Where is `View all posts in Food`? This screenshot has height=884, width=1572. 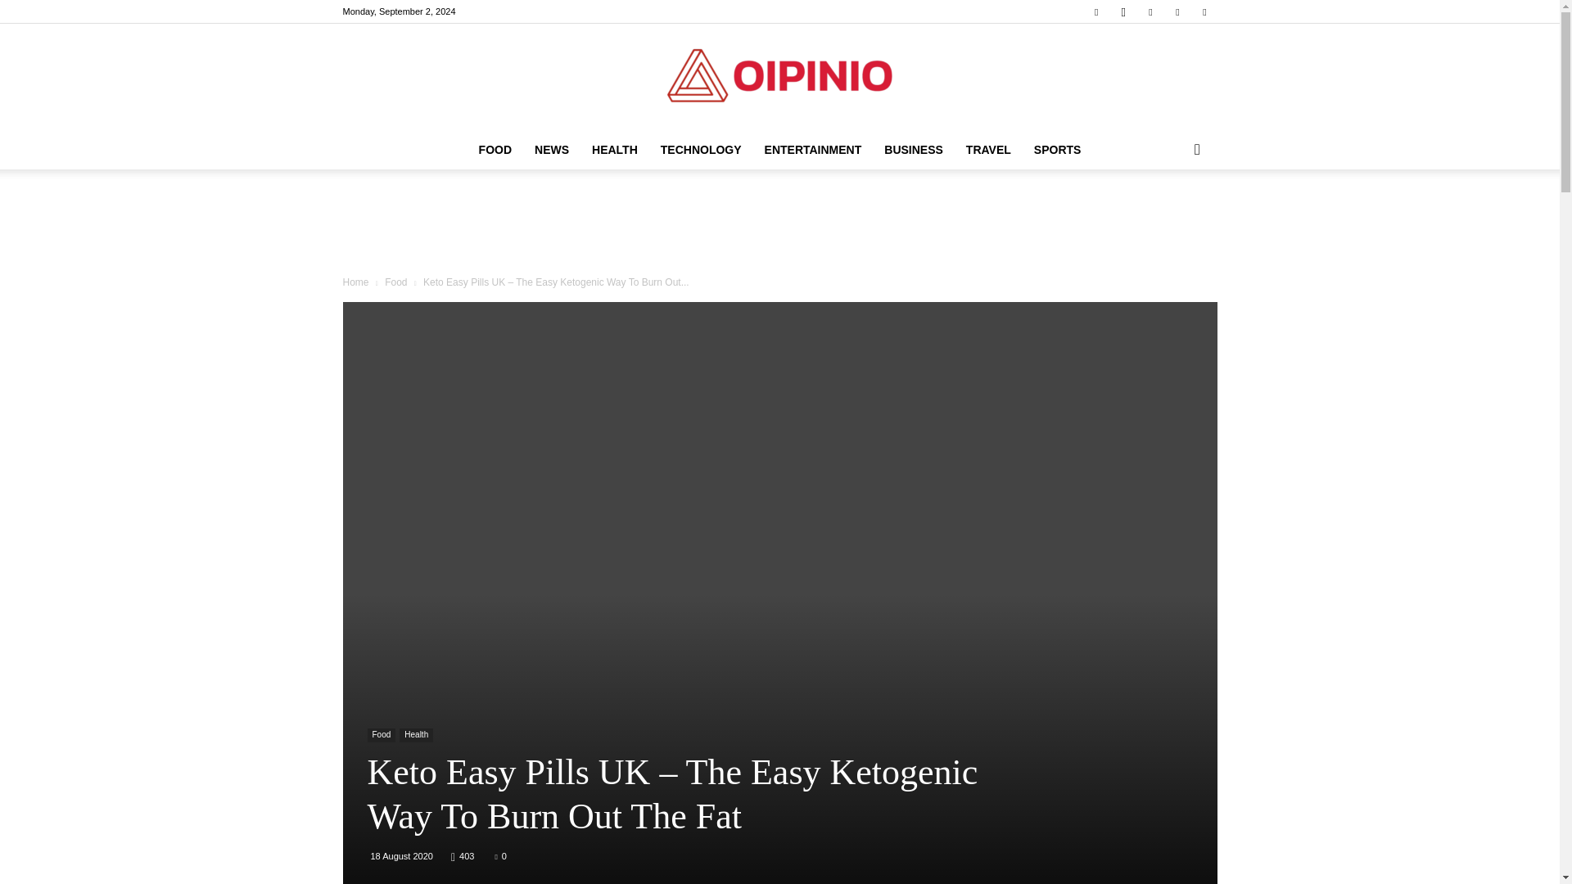
View all posts in Food is located at coordinates (396, 282).